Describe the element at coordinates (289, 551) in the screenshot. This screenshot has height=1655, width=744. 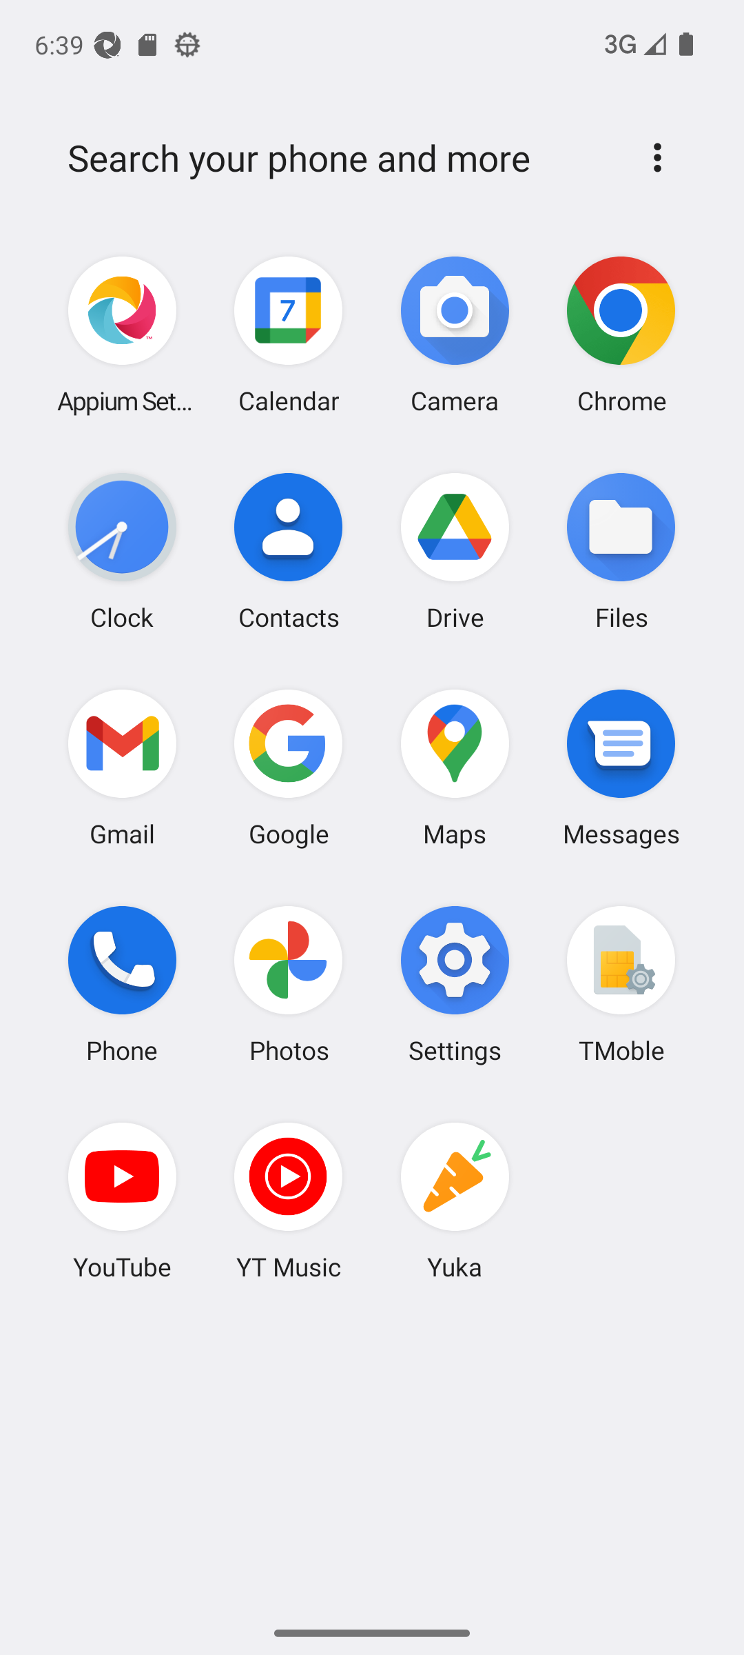
I see `Contacts` at that location.